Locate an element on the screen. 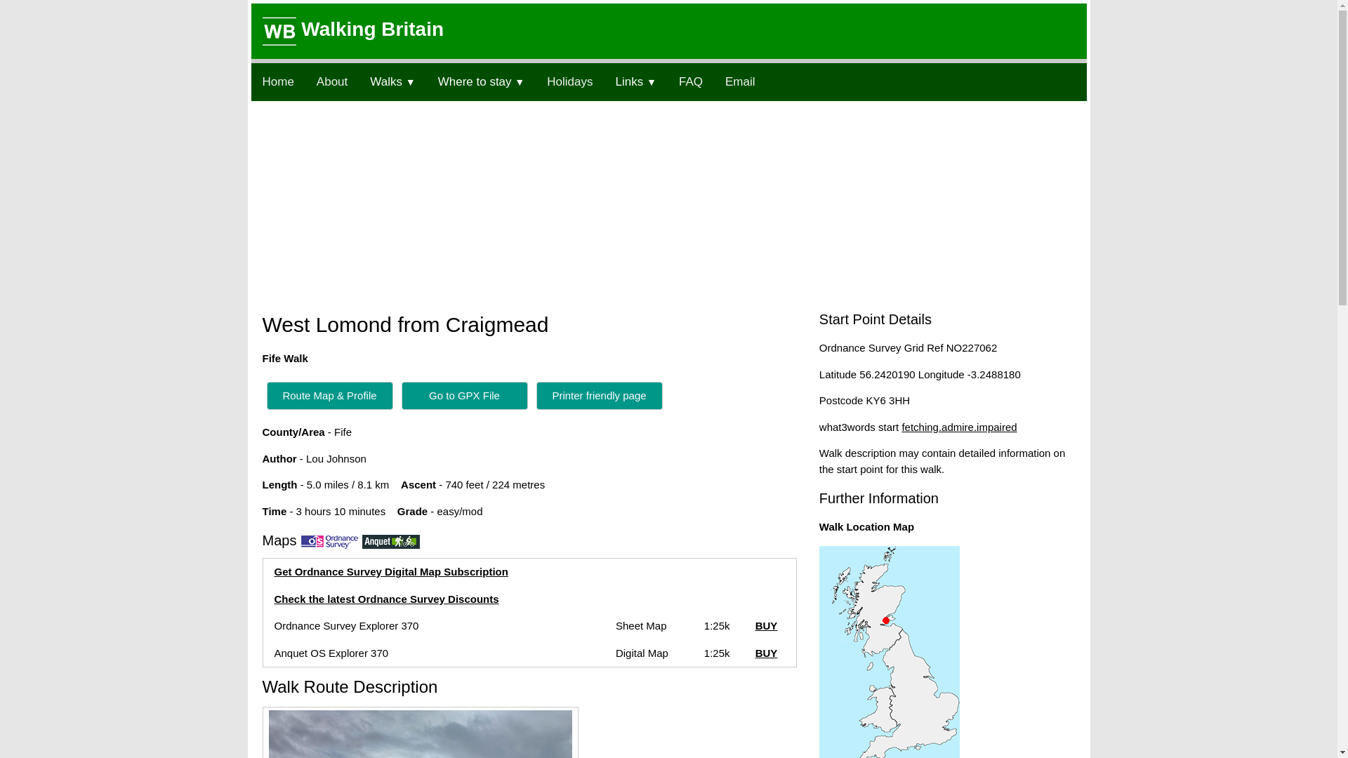  Holidays is located at coordinates (569, 81).